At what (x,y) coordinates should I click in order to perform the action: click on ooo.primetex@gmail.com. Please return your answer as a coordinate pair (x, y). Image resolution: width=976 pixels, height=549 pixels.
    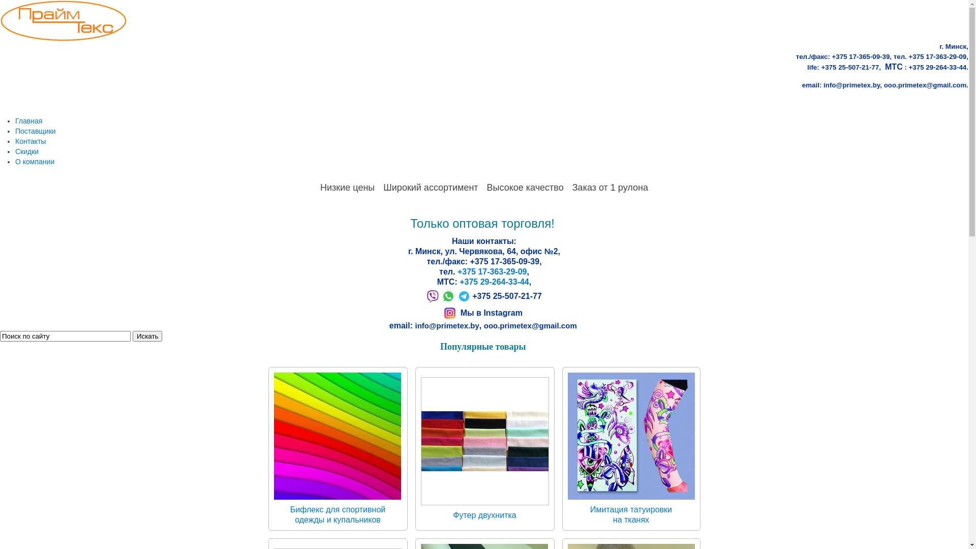
    Looking at the image, I should click on (925, 85).